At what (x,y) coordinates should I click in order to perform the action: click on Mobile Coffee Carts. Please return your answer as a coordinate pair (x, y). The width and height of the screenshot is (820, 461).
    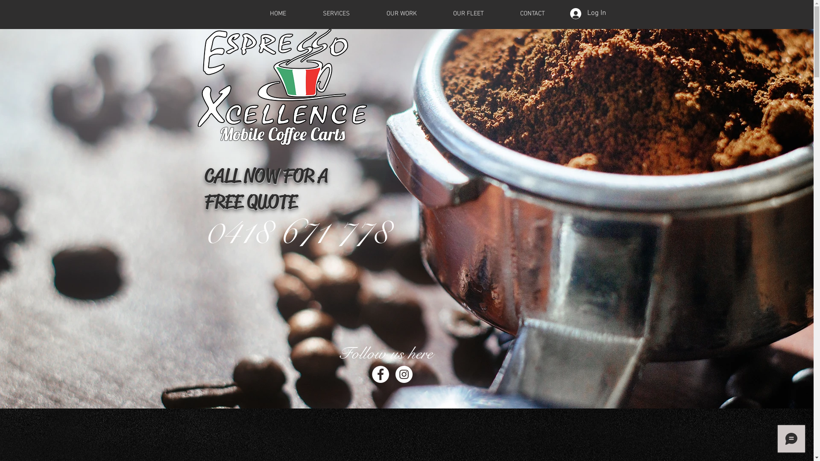
    Looking at the image, I should click on (282, 134).